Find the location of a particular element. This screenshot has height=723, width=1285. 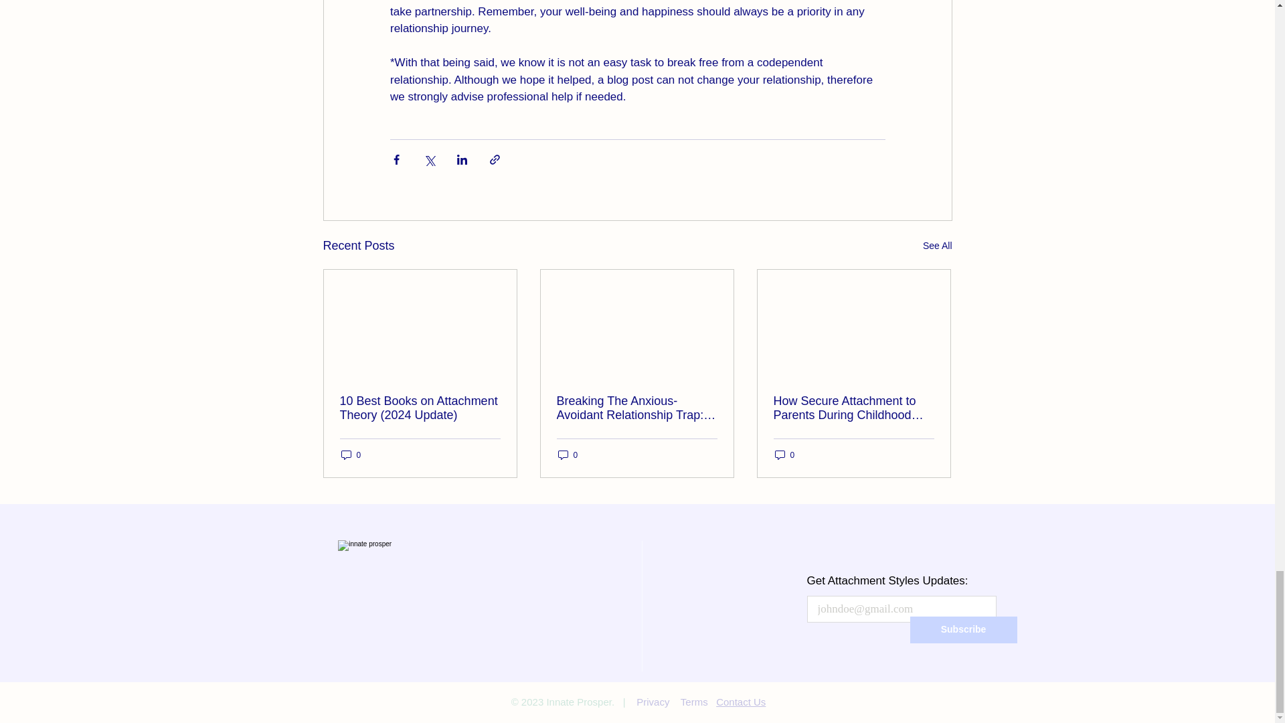

0 is located at coordinates (351, 455).